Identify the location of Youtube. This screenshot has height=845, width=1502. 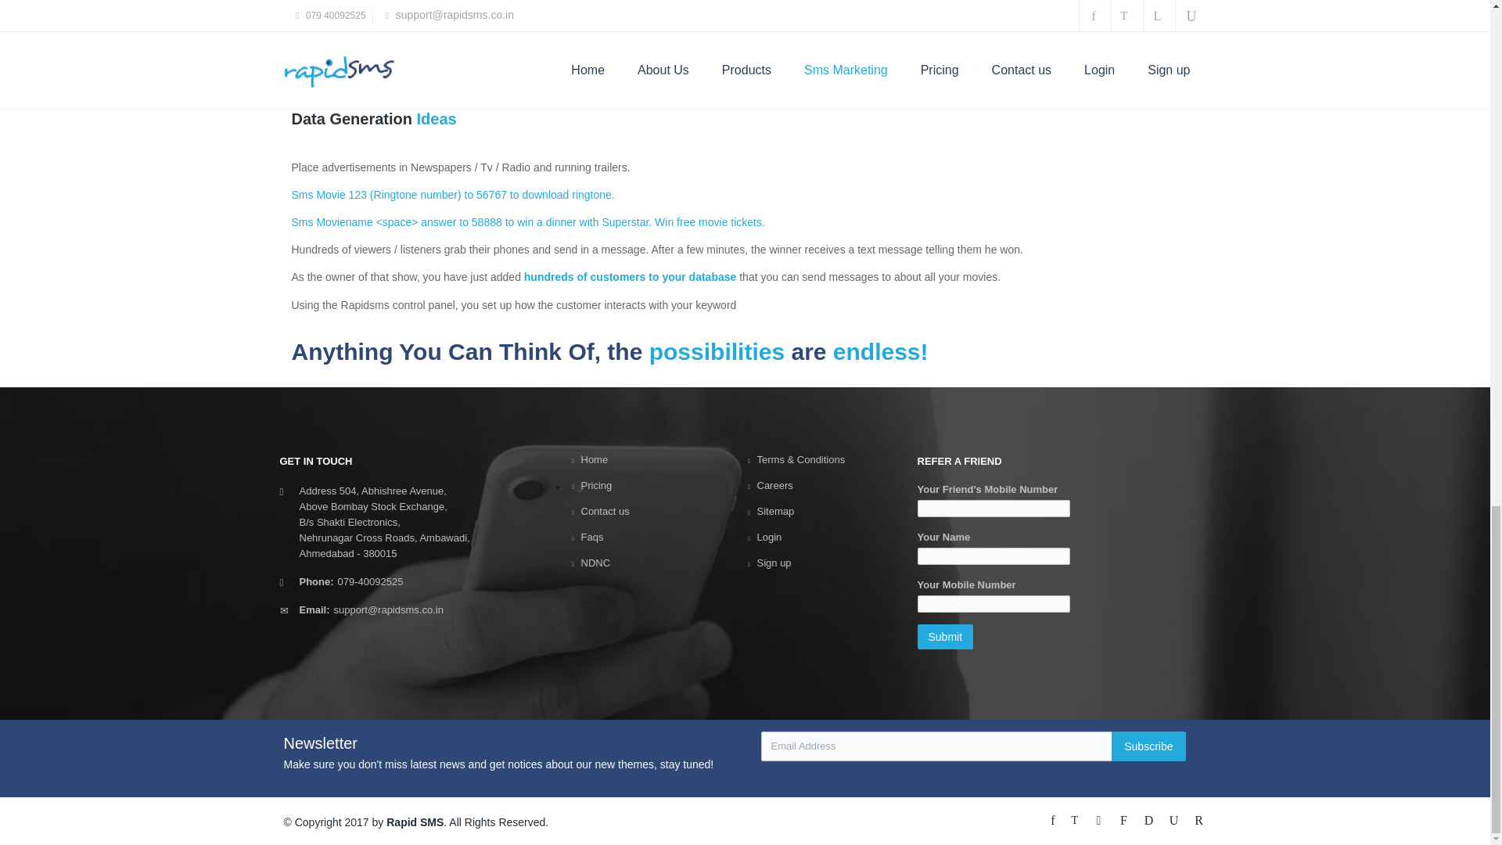
(1177, 818).